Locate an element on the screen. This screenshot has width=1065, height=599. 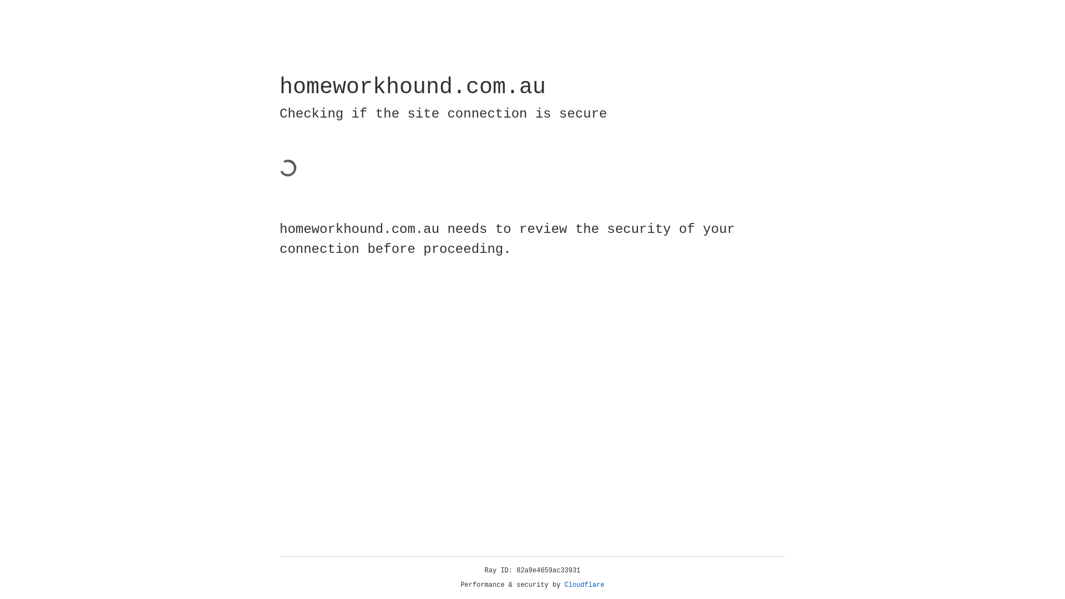
Cloudflare is located at coordinates (585, 585).